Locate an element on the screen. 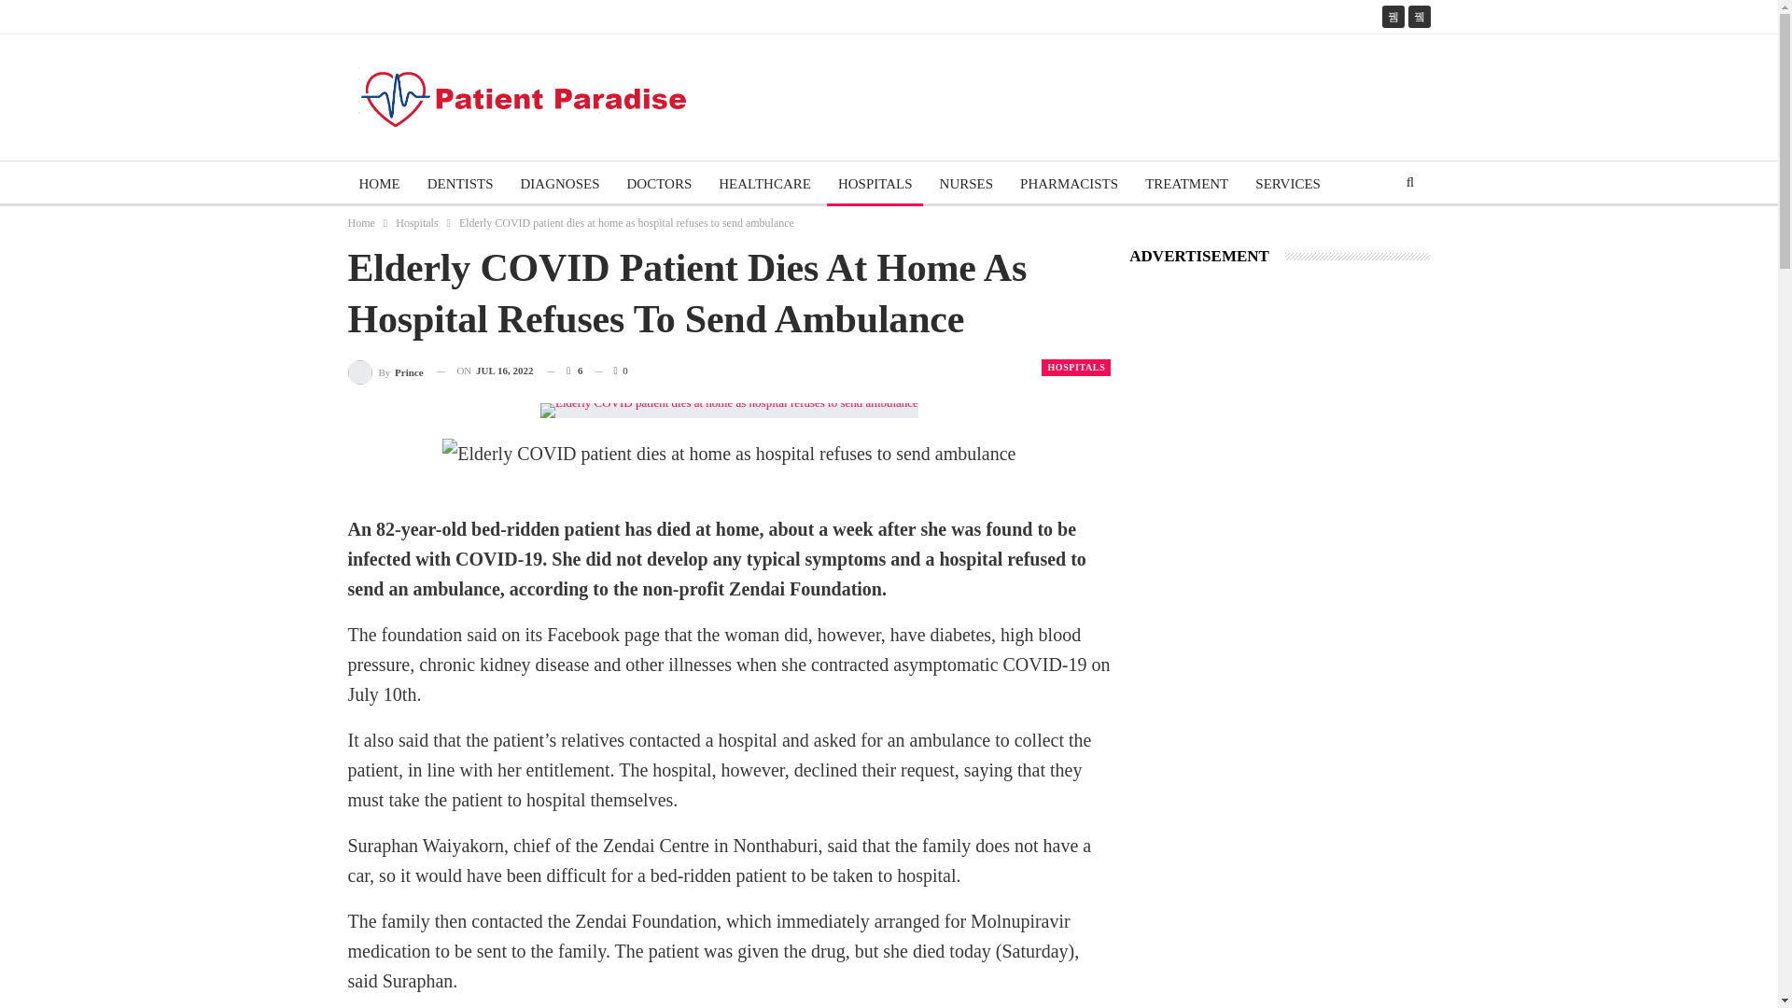 This screenshot has width=1792, height=1008. Hospitals is located at coordinates (416, 222).